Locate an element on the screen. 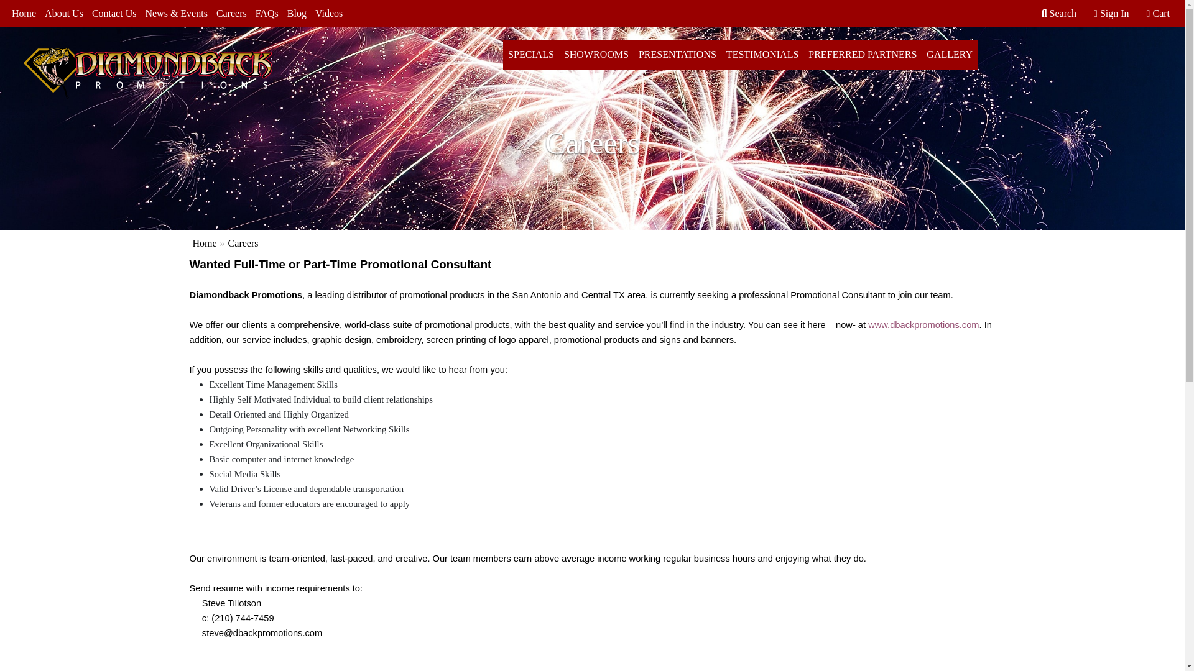  PREFERRED PARTNERS is located at coordinates (863, 55).